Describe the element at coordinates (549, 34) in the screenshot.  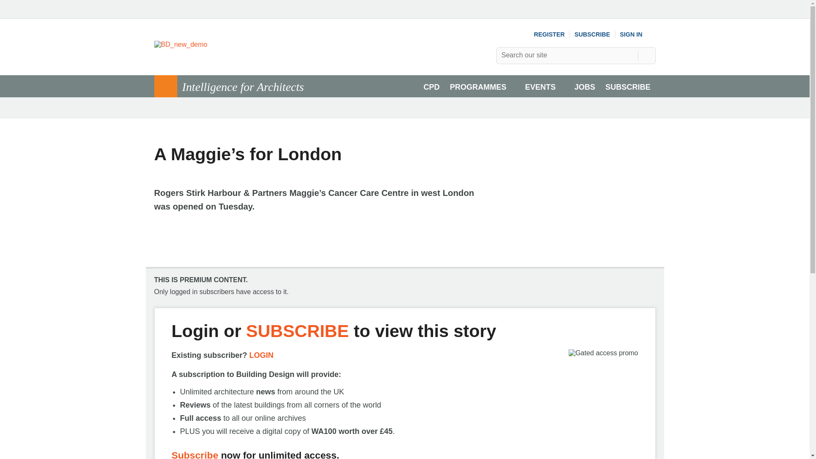
I see `REGISTER` at that location.